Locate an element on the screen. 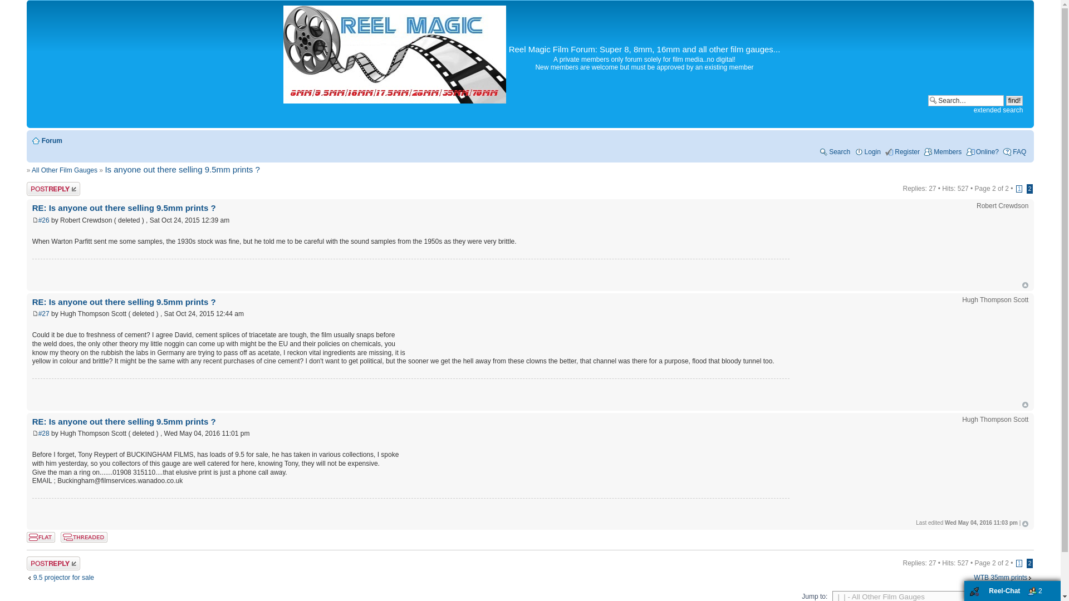  find! is located at coordinates (1014, 100).